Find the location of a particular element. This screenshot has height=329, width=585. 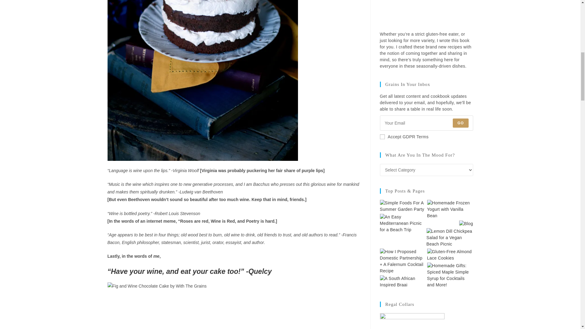

An Easy Mediterranean Picnic for a Beach Trip is located at coordinates (403, 223).